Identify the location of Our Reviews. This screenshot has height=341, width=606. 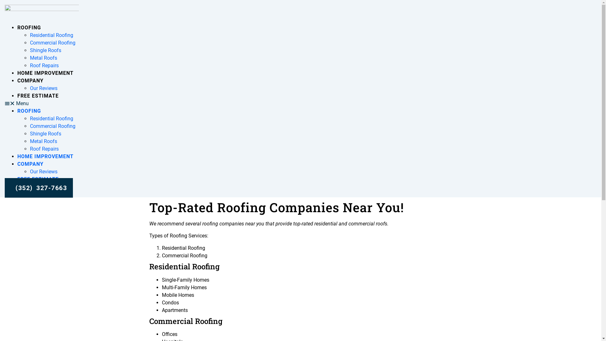
(44, 172).